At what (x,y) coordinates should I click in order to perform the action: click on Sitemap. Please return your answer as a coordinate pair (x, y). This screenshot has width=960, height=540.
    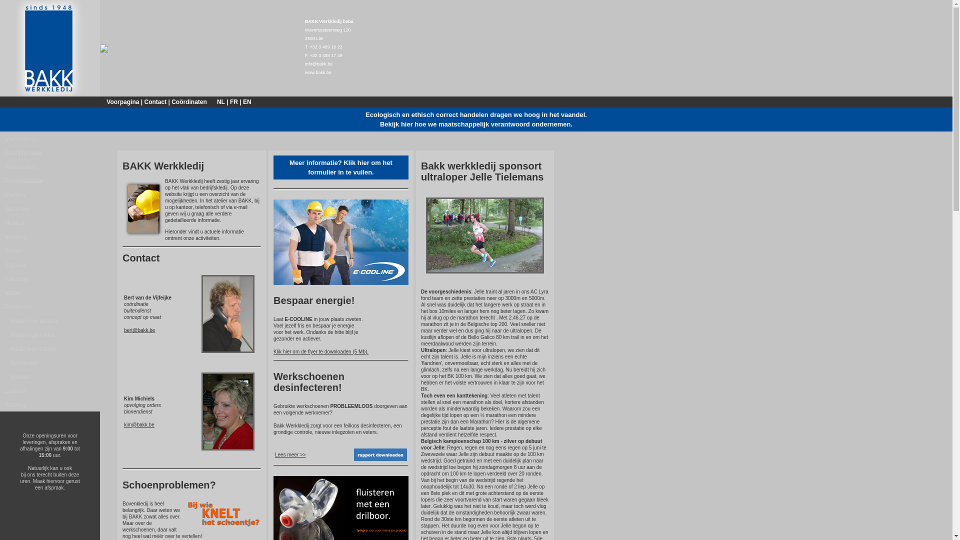
    Looking at the image, I should click on (50, 404).